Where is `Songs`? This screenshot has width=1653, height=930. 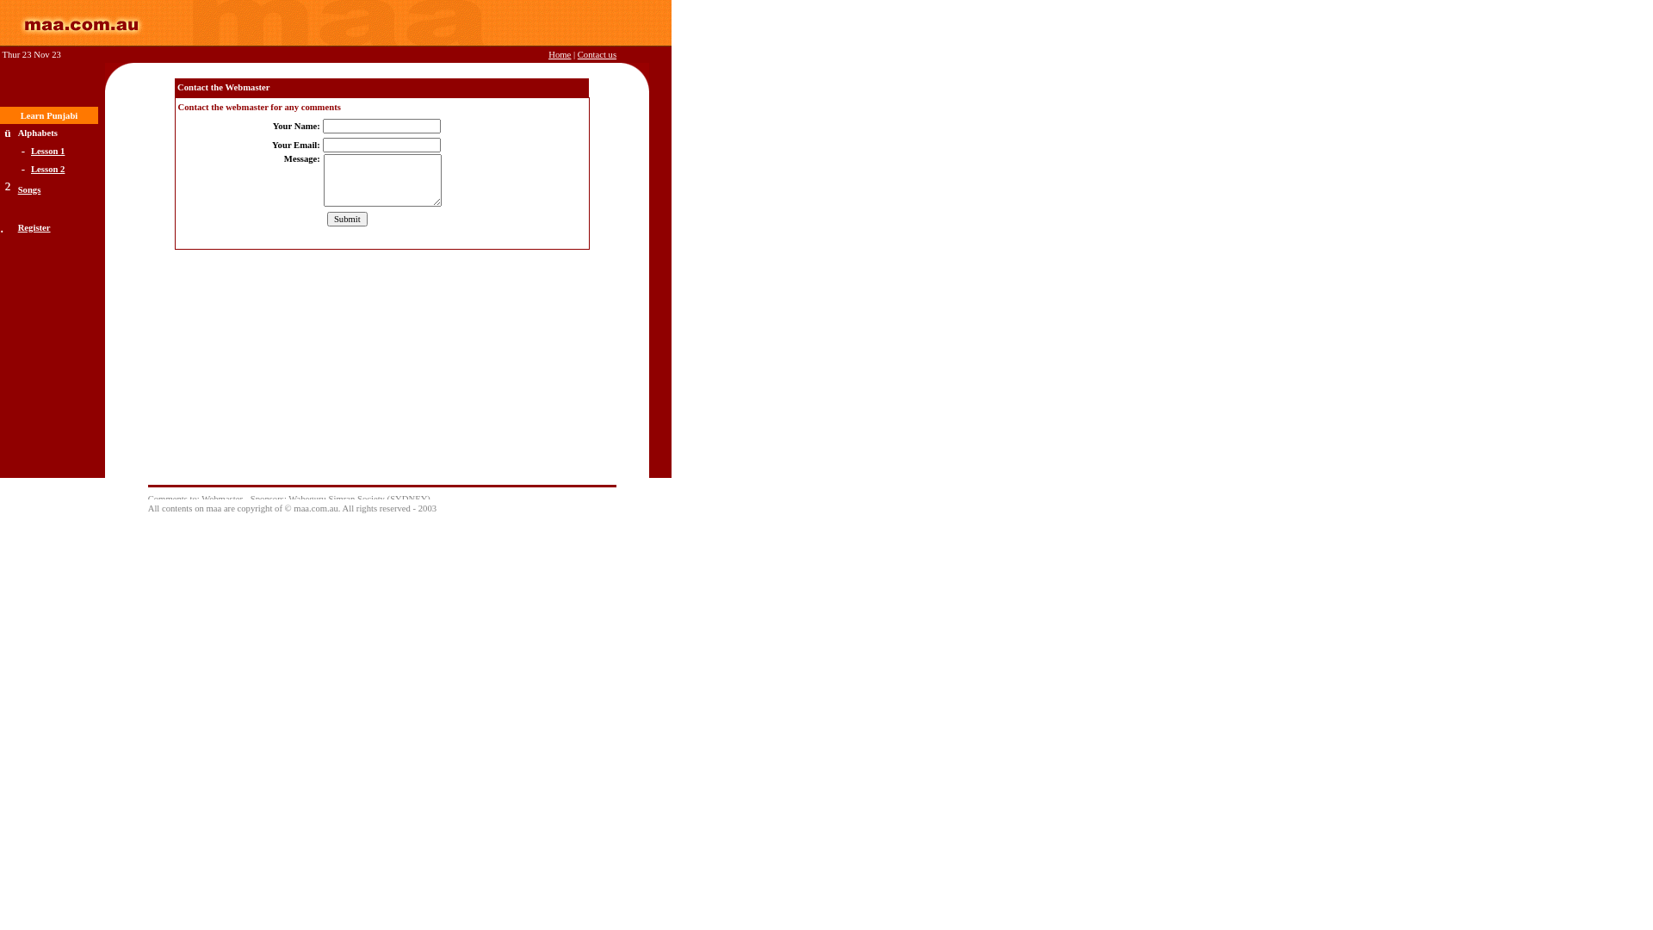 Songs is located at coordinates (29, 189).